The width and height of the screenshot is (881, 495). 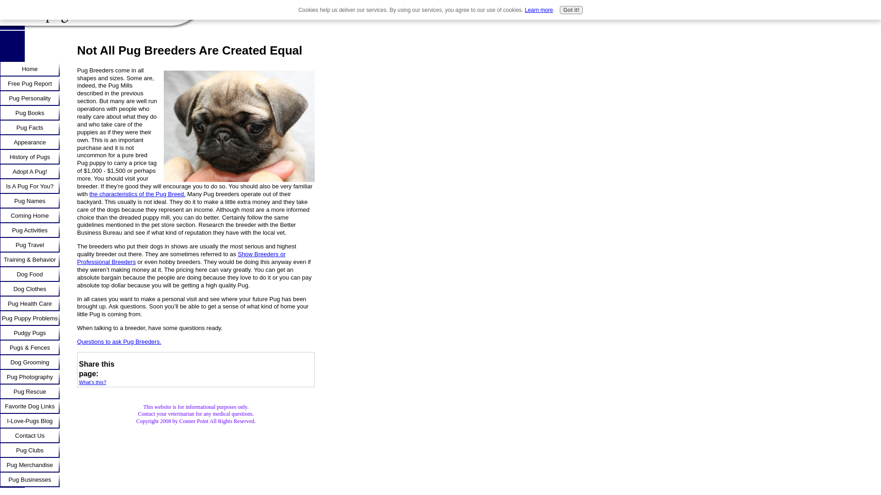 I want to click on Pug Clubs, so click(x=30, y=450).